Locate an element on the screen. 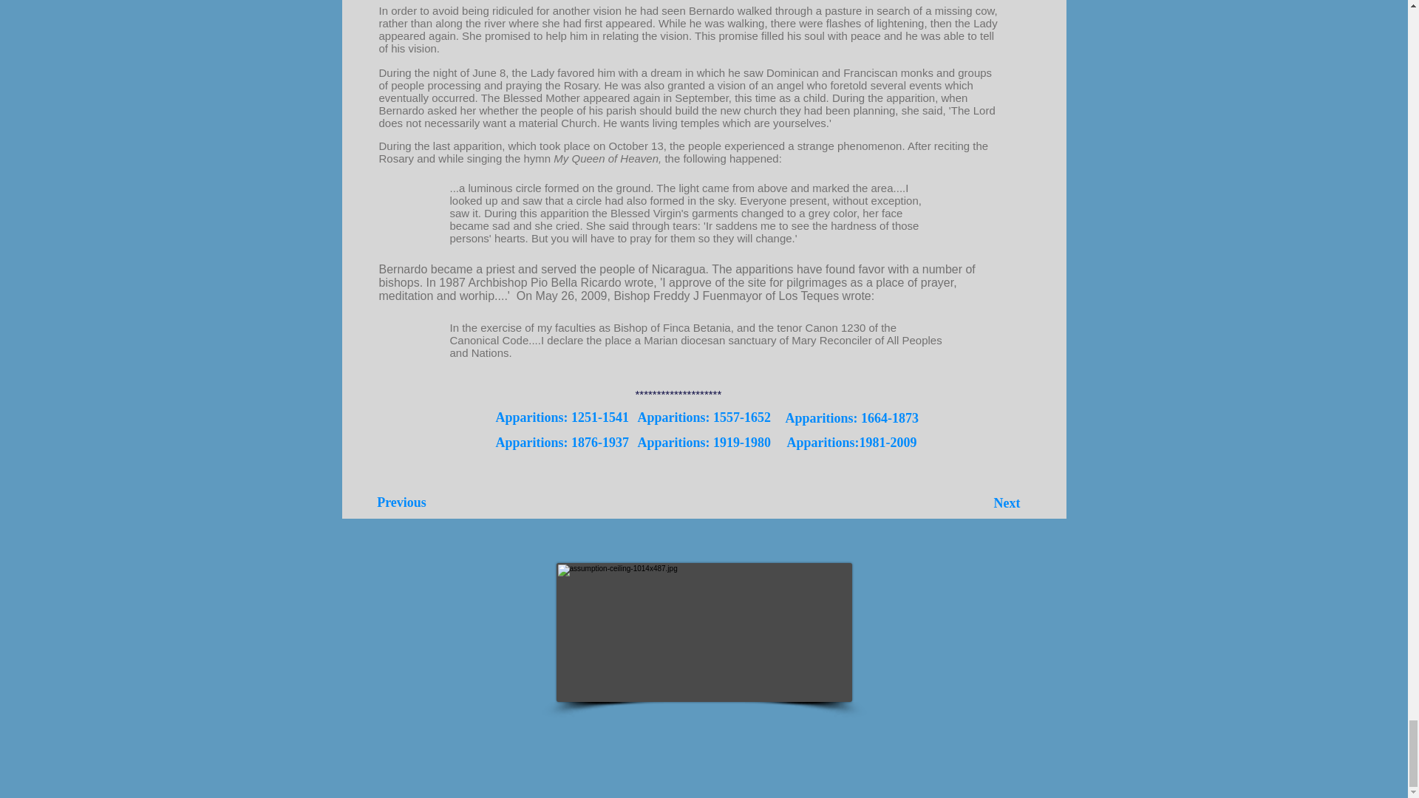  Apparitions: 1251-1541 is located at coordinates (562, 417).